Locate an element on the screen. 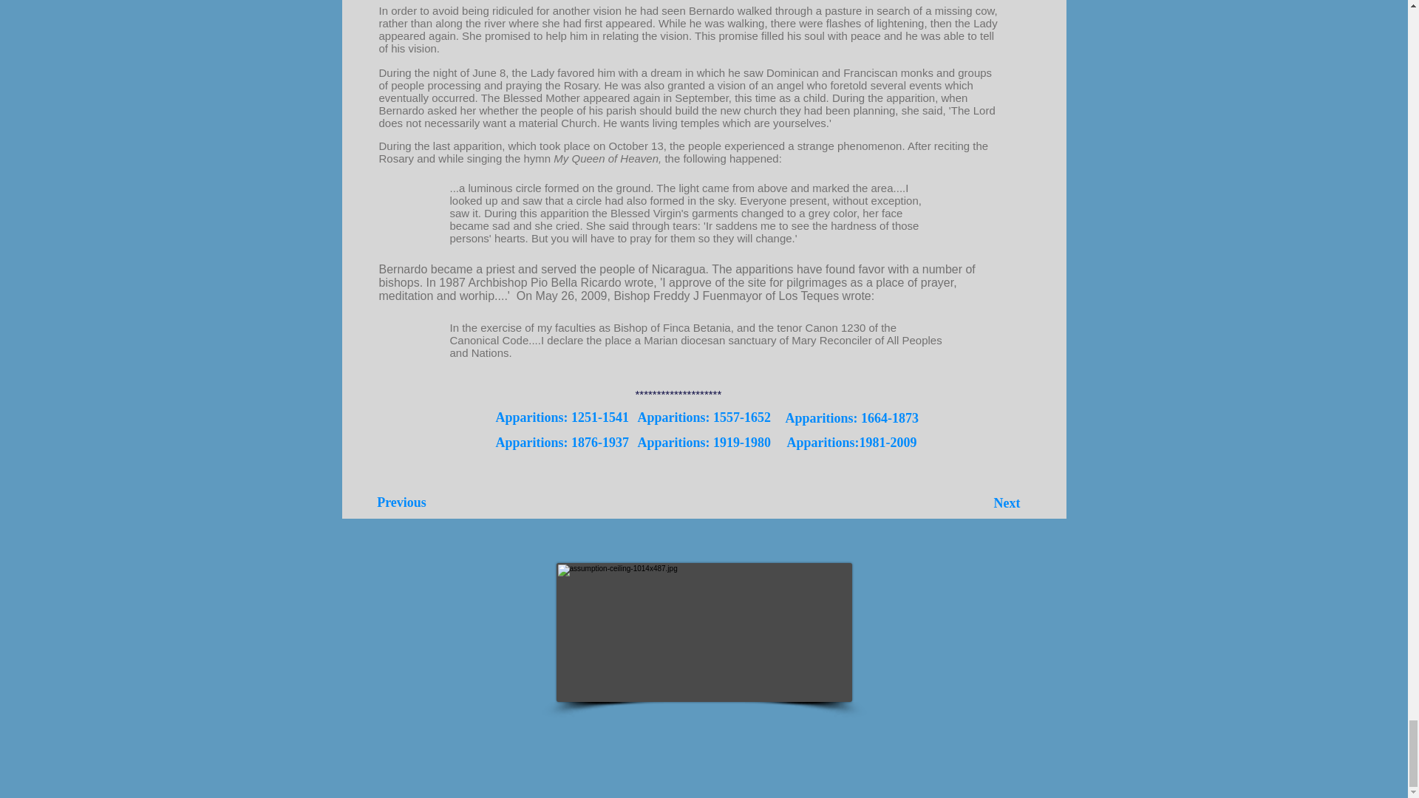  Apparitions: 1251-1541 is located at coordinates (562, 417).